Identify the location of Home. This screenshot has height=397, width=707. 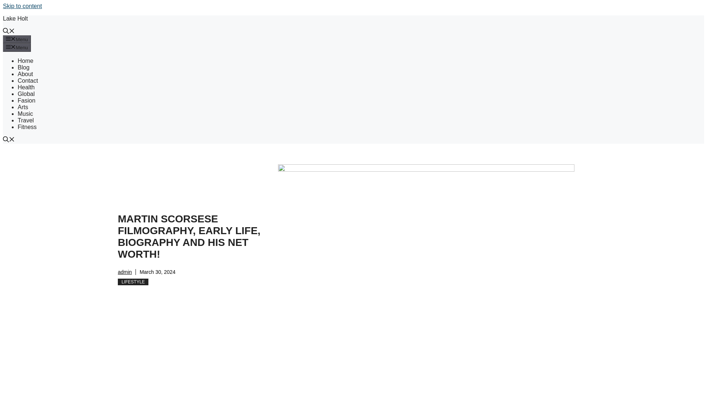
(25, 60).